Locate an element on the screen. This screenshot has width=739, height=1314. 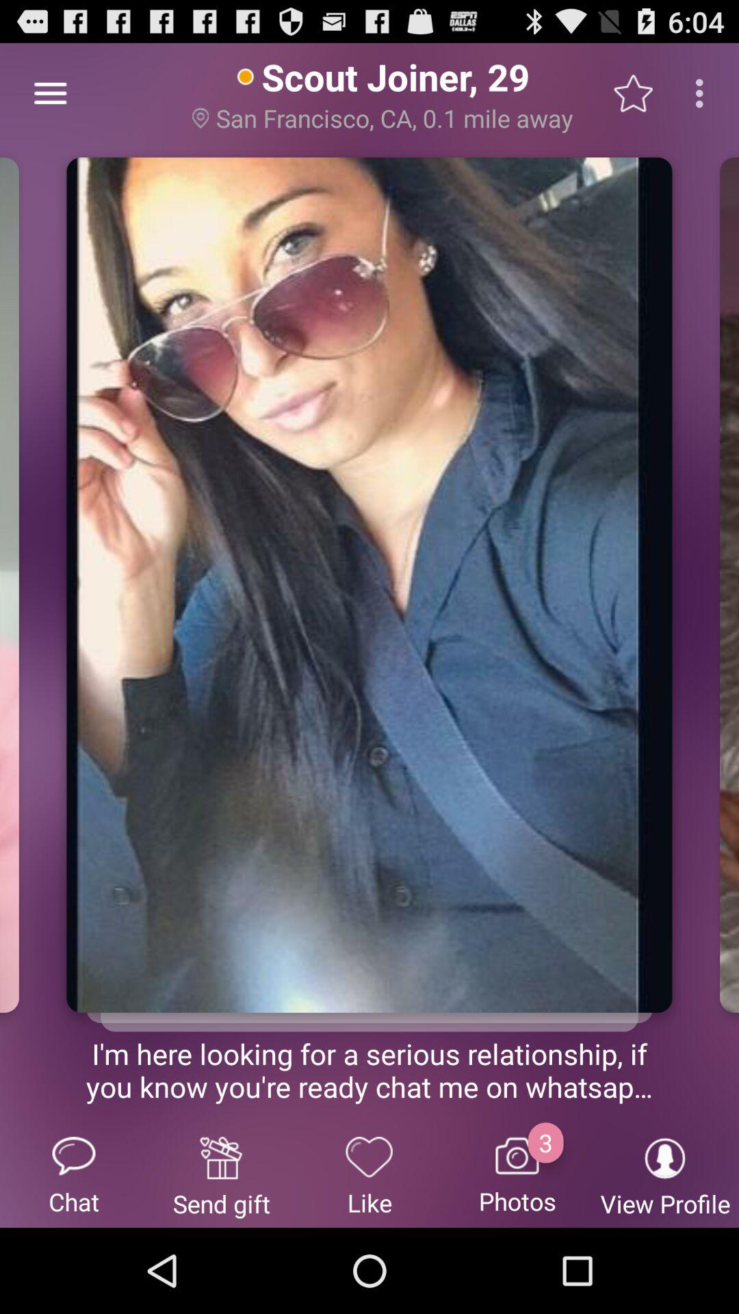
click on three vertical dots on the top right of the web page is located at coordinates (703, 93).